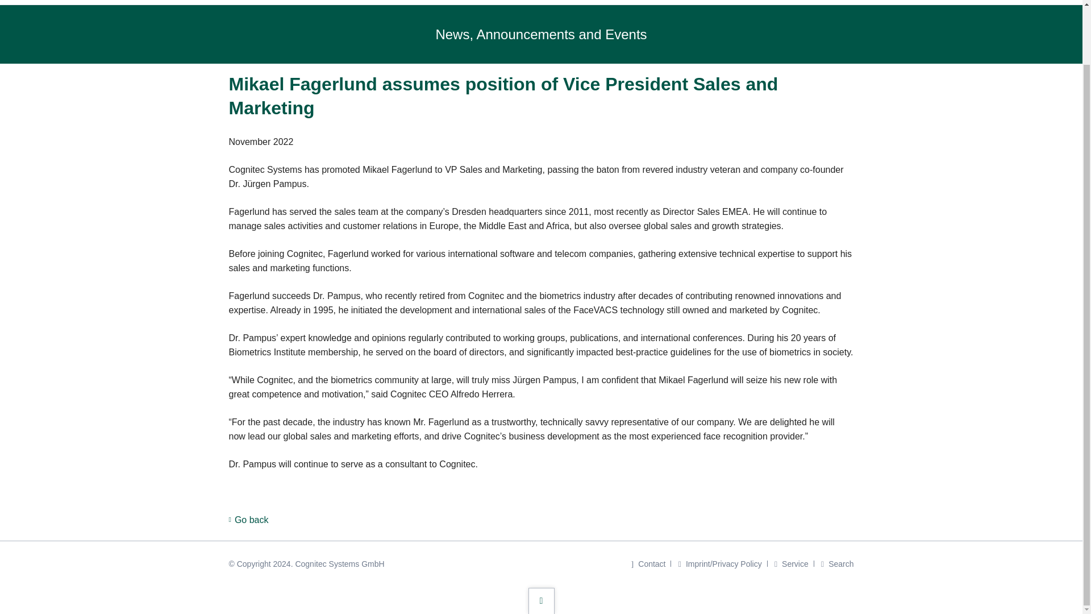 Image resolution: width=1091 pixels, height=614 pixels. What do you see at coordinates (788, 2) in the screenshot?
I see `Service` at bounding box center [788, 2].